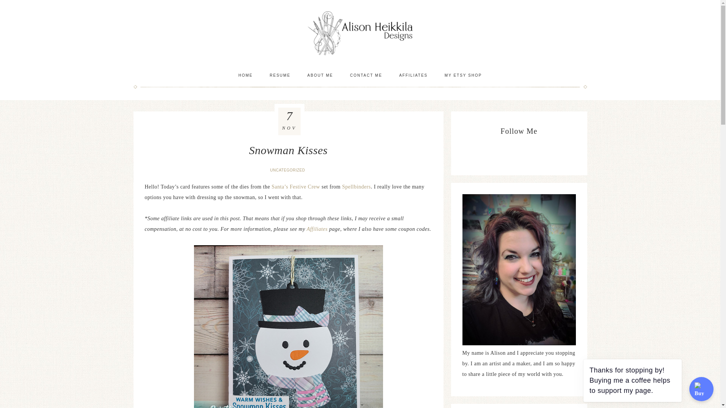  I want to click on UNCATEGORIZED, so click(288, 170).